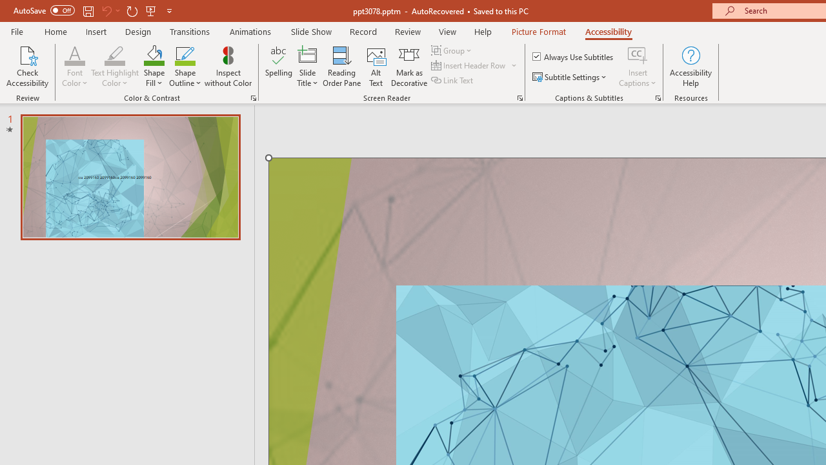 Image resolution: width=826 pixels, height=465 pixels. I want to click on Accessibility Help, so click(690, 66).